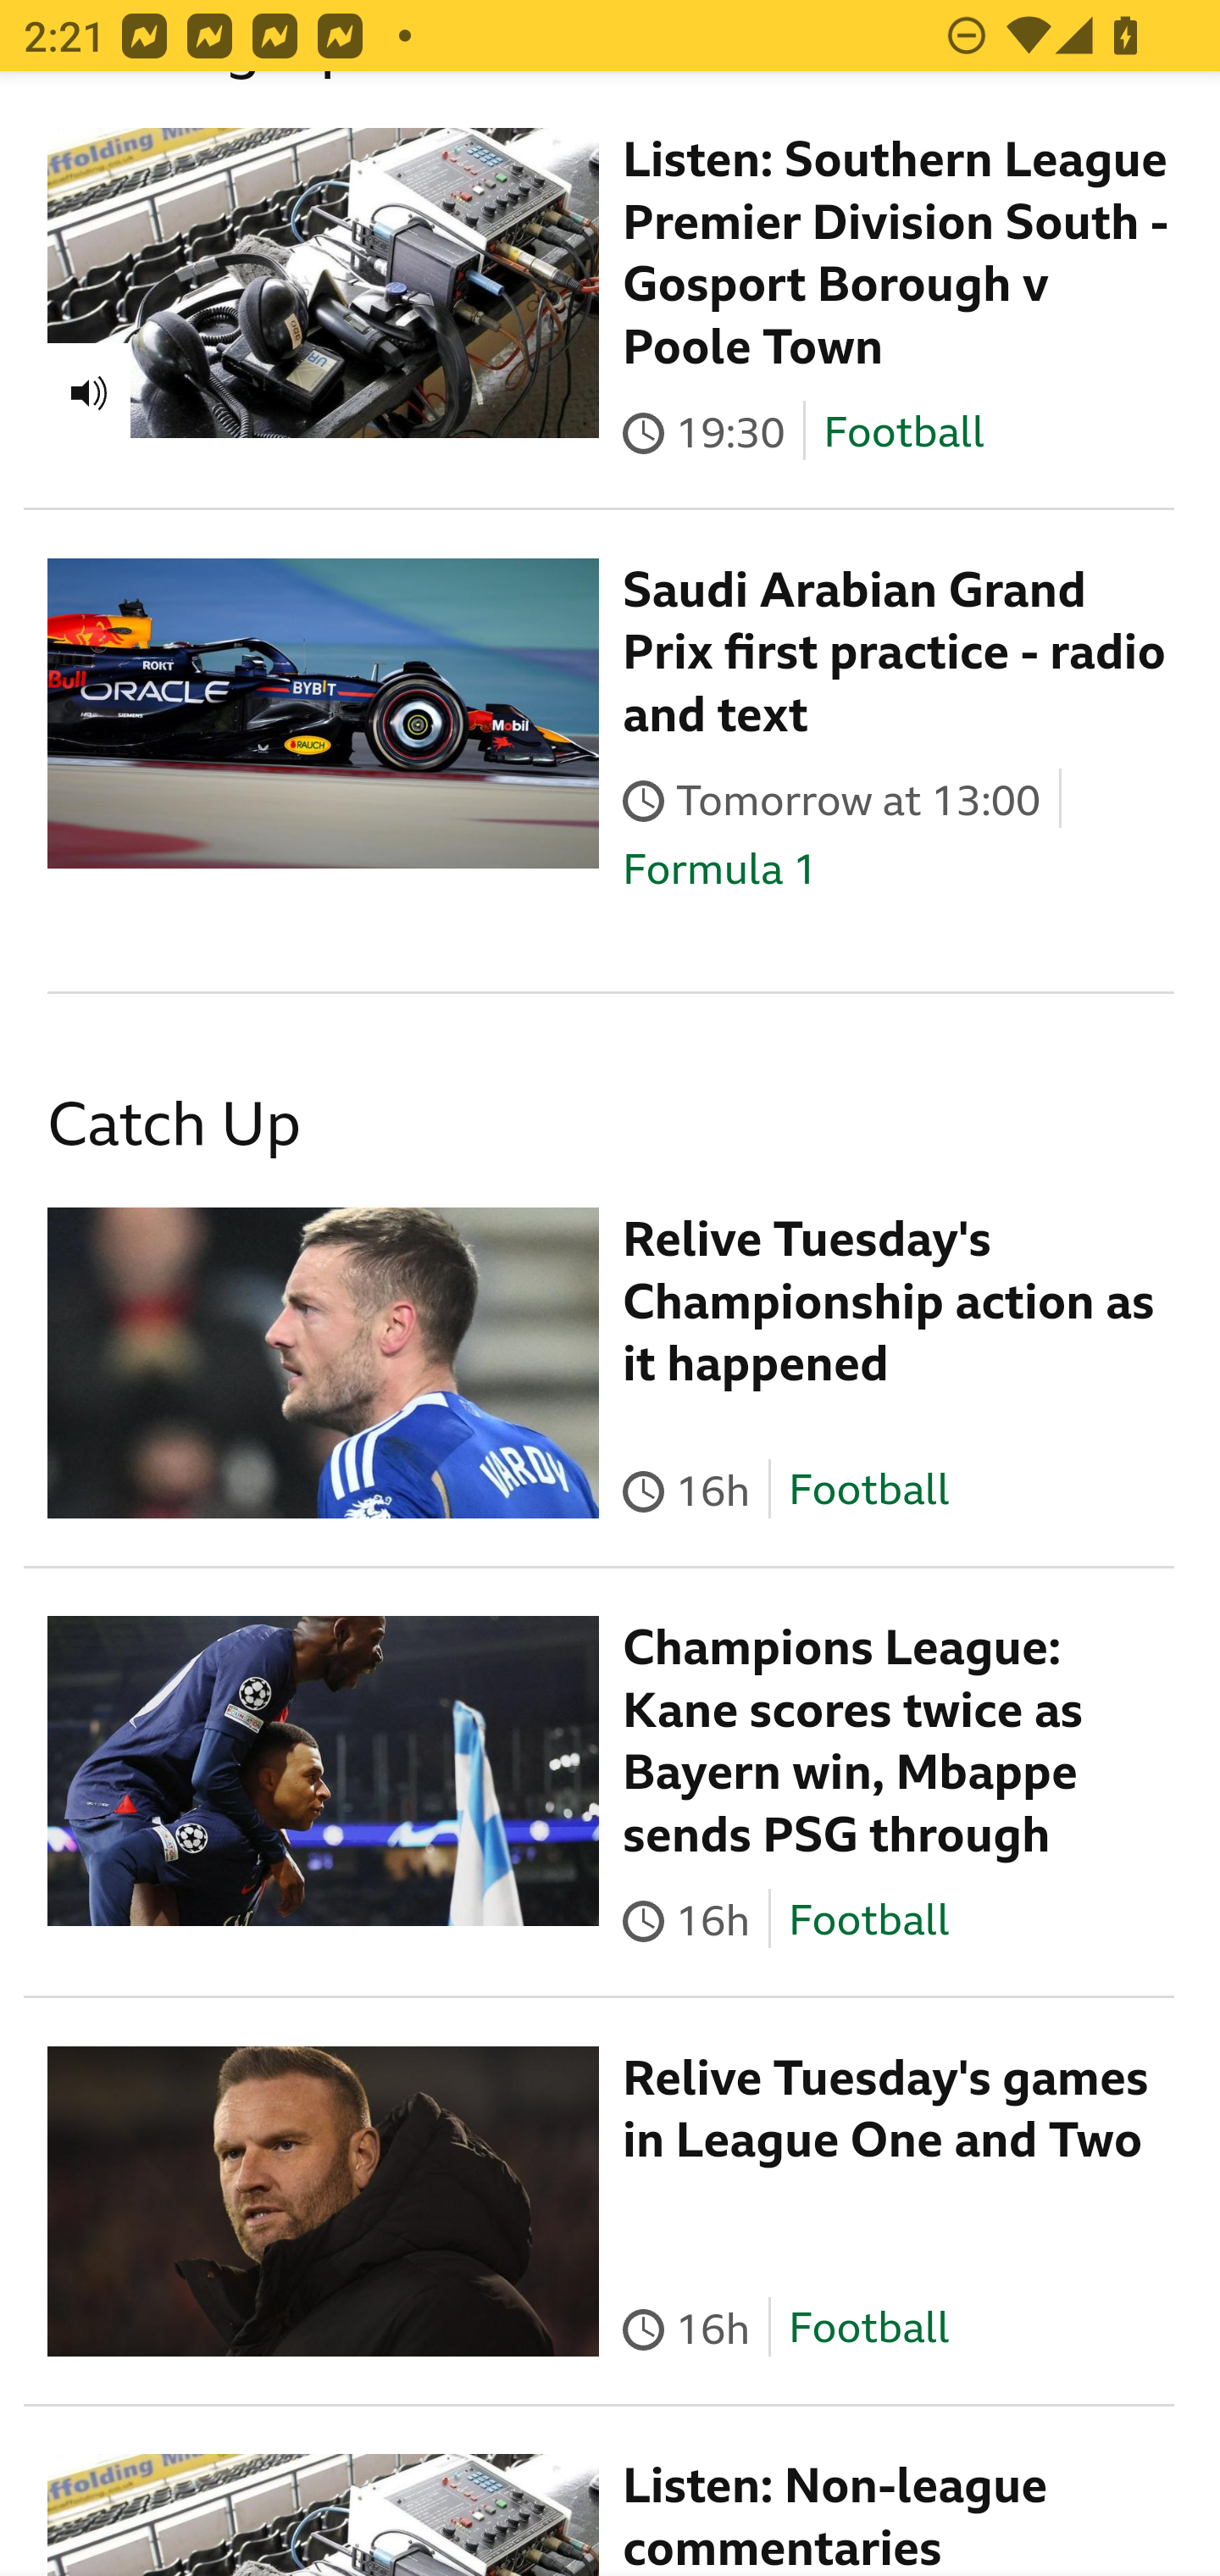 The height and width of the screenshot is (2576, 1220). I want to click on Formula 1, so click(720, 871).